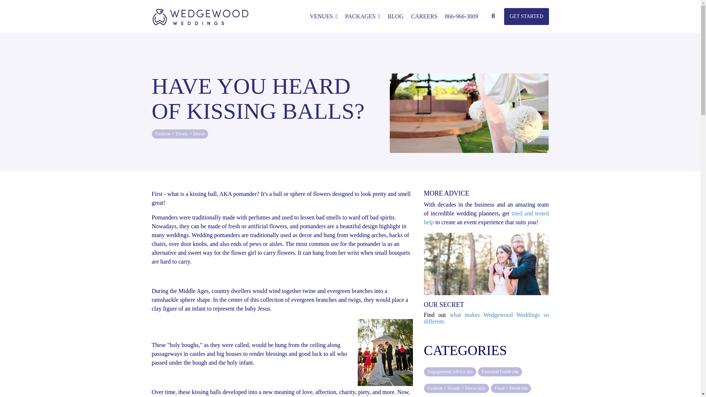  What do you see at coordinates (363, 16) in the screenshot?
I see `PACKAGES` at bounding box center [363, 16].